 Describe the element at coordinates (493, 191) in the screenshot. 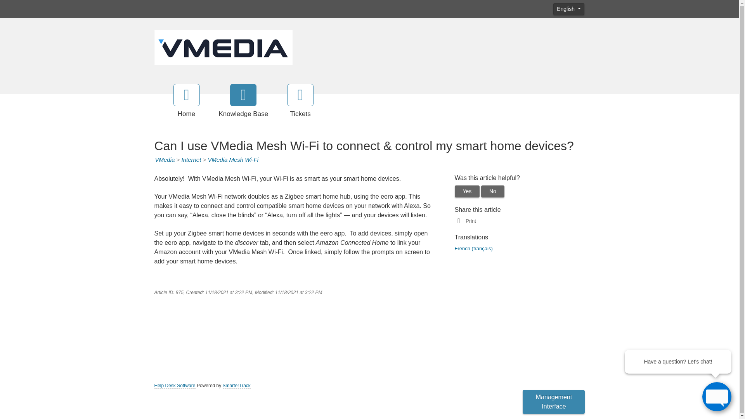

I see `No` at that location.